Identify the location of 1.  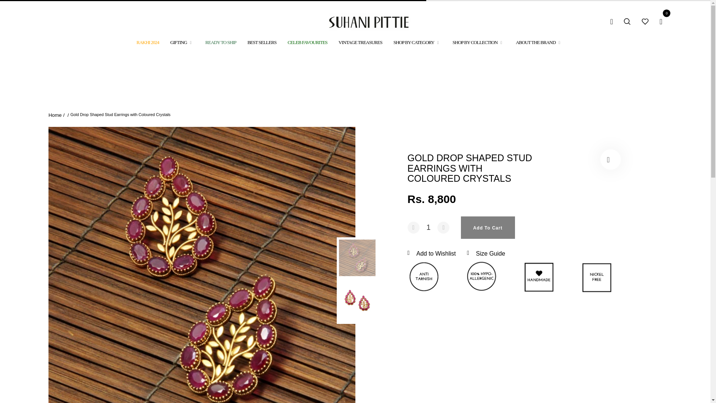
(428, 227).